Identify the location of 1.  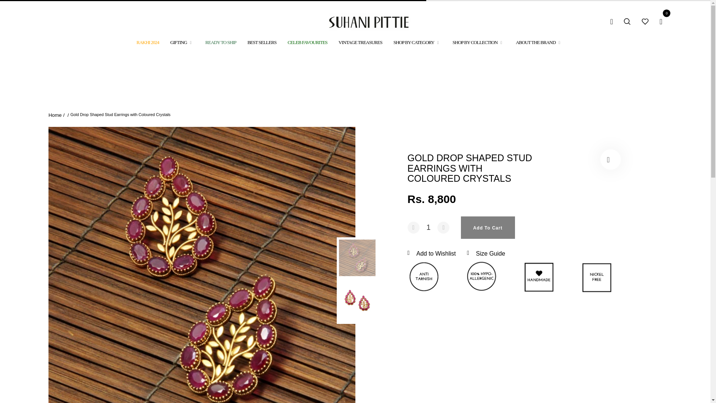
(428, 227).